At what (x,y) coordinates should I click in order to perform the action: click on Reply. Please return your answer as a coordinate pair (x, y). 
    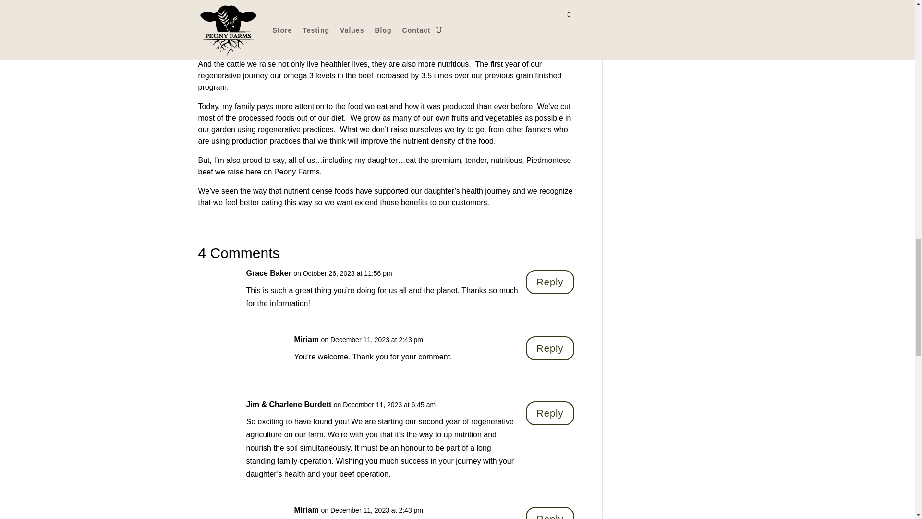
    Looking at the image, I should click on (549, 348).